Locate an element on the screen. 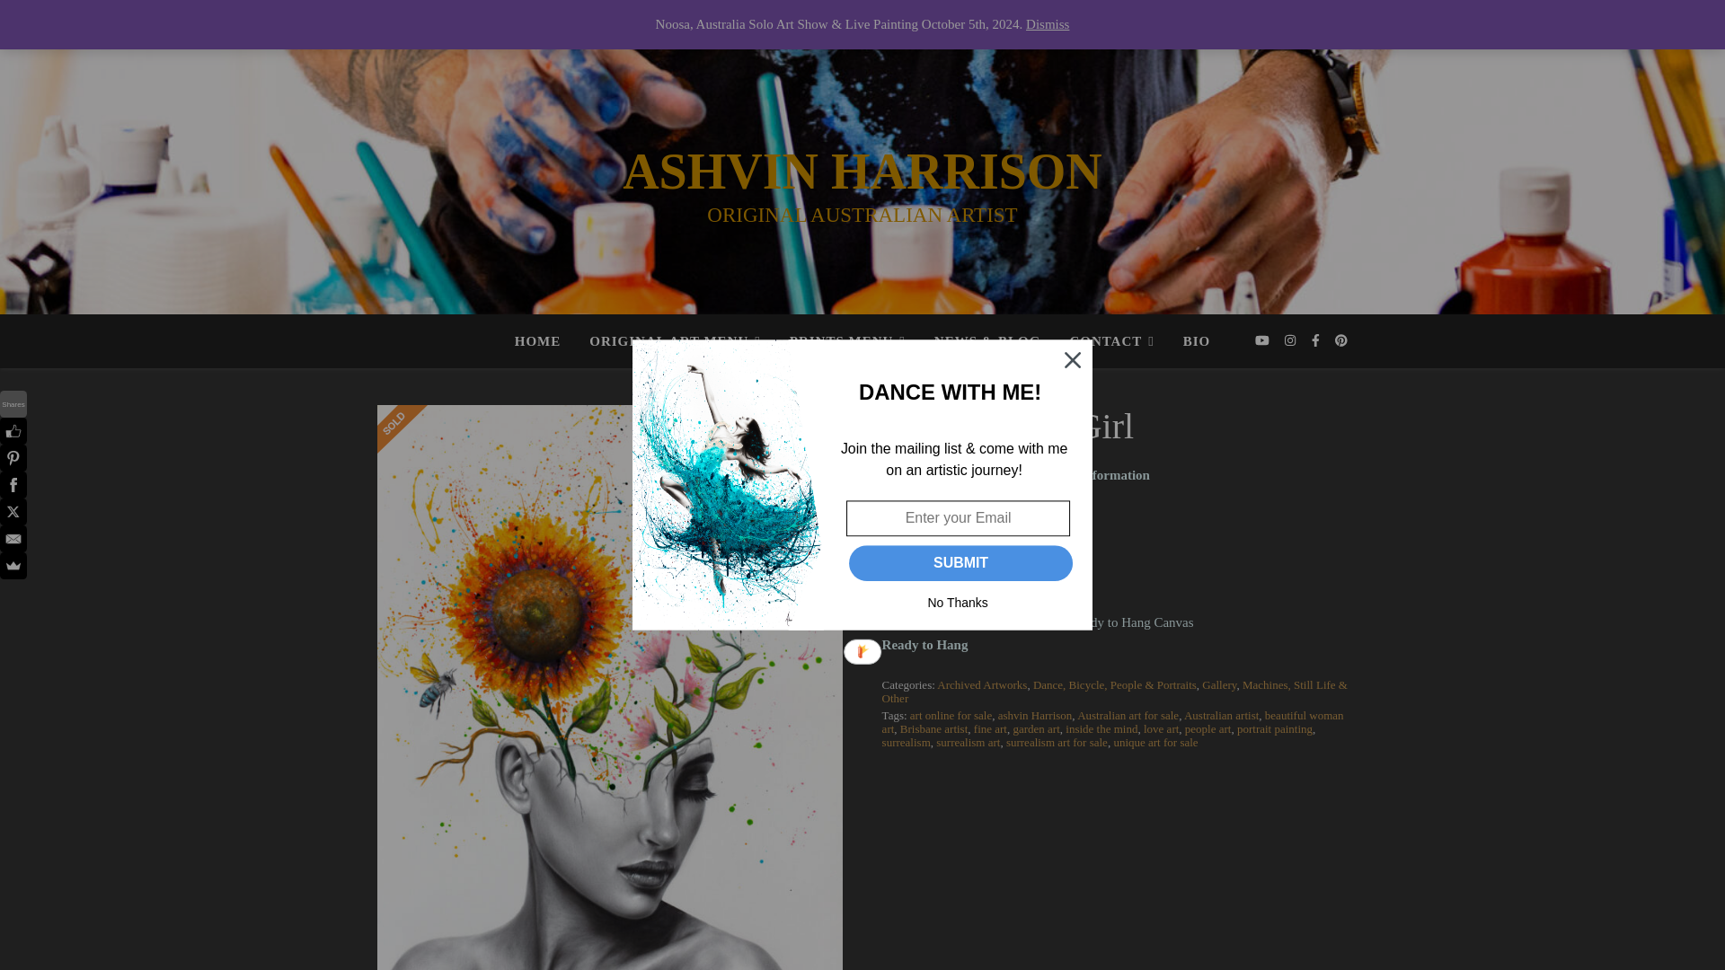  Email is located at coordinates (13, 539).